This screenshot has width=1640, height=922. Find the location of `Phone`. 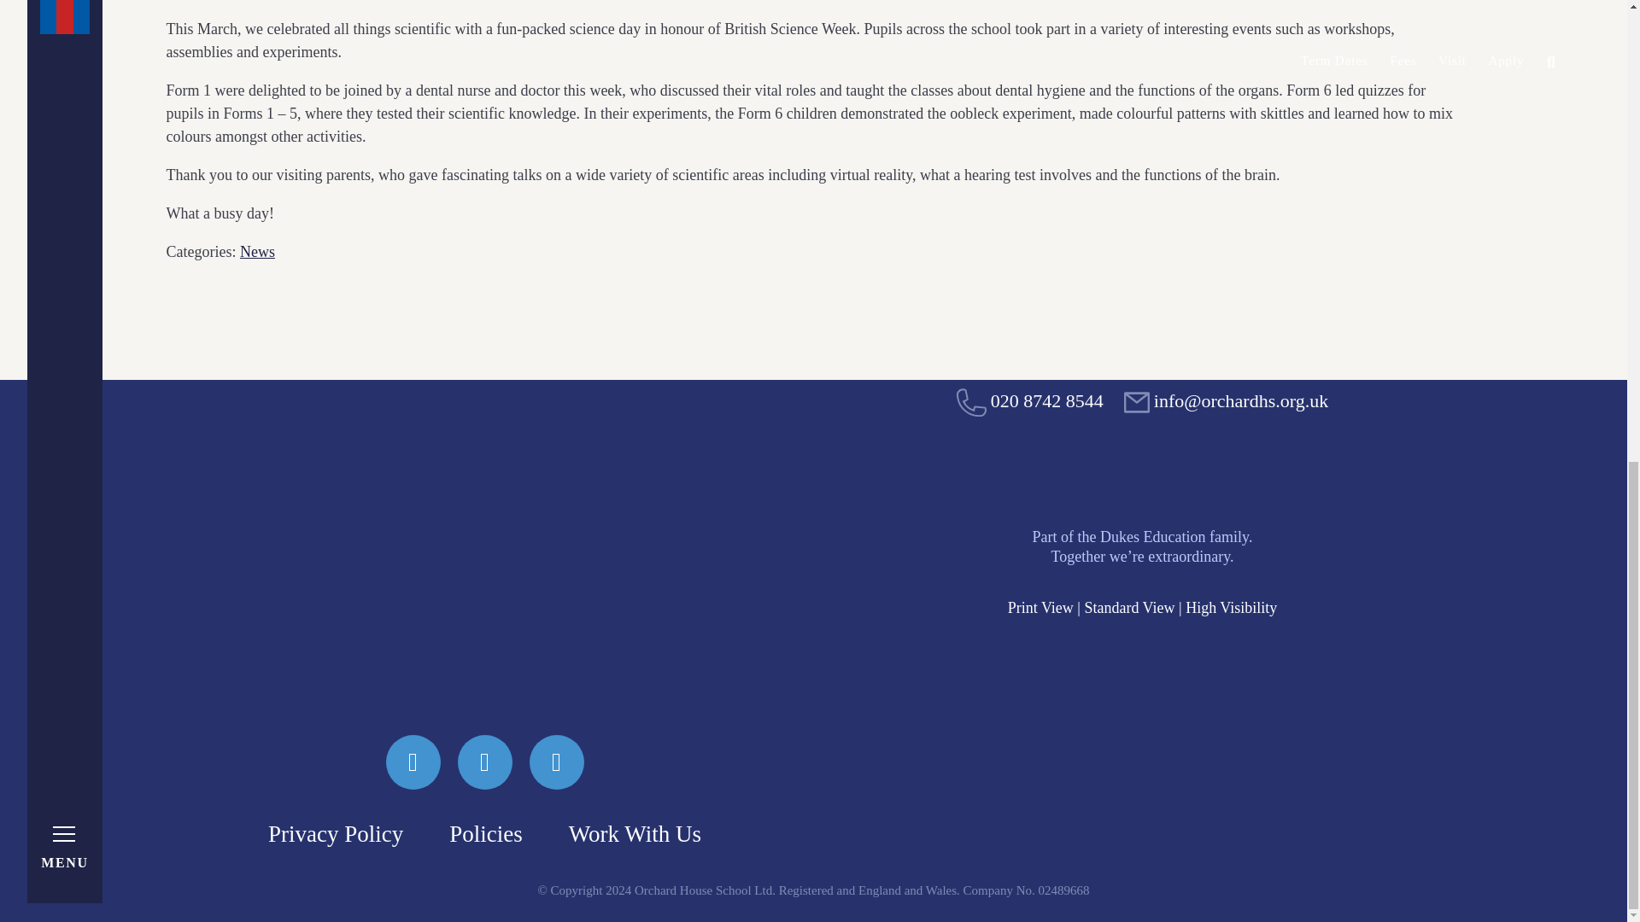

Phone is located at coordinates (1030, 400).